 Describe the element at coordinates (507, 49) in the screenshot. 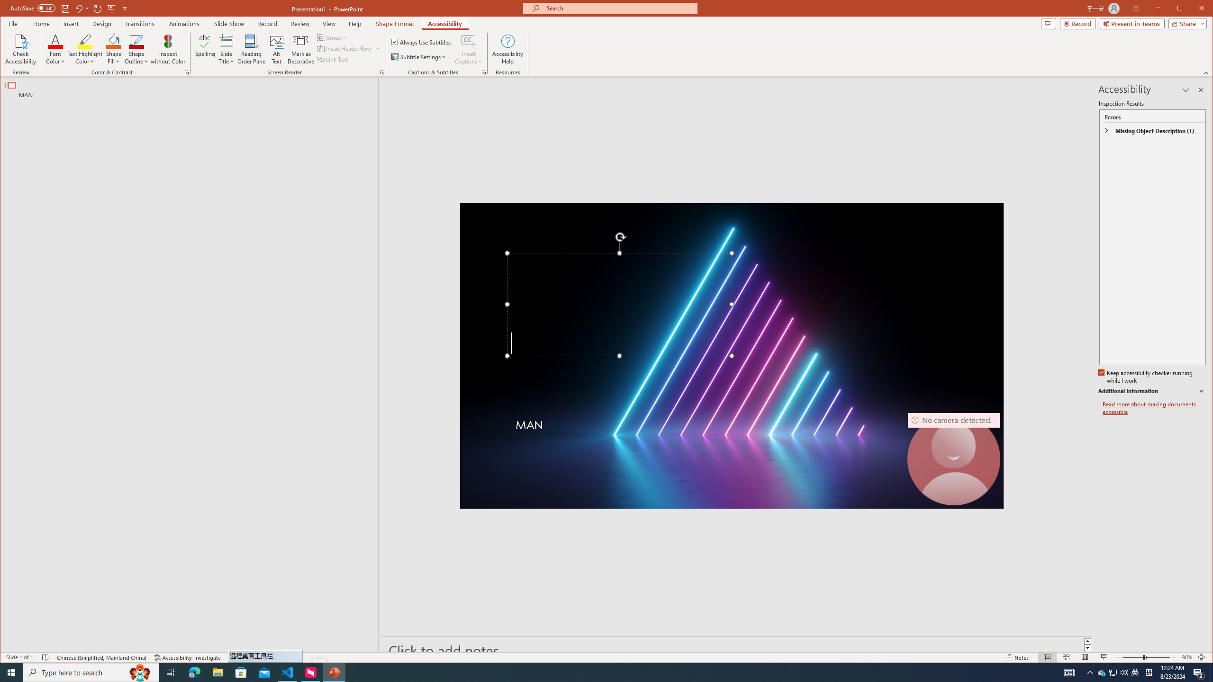

I see `Accessibility Help` at that location.